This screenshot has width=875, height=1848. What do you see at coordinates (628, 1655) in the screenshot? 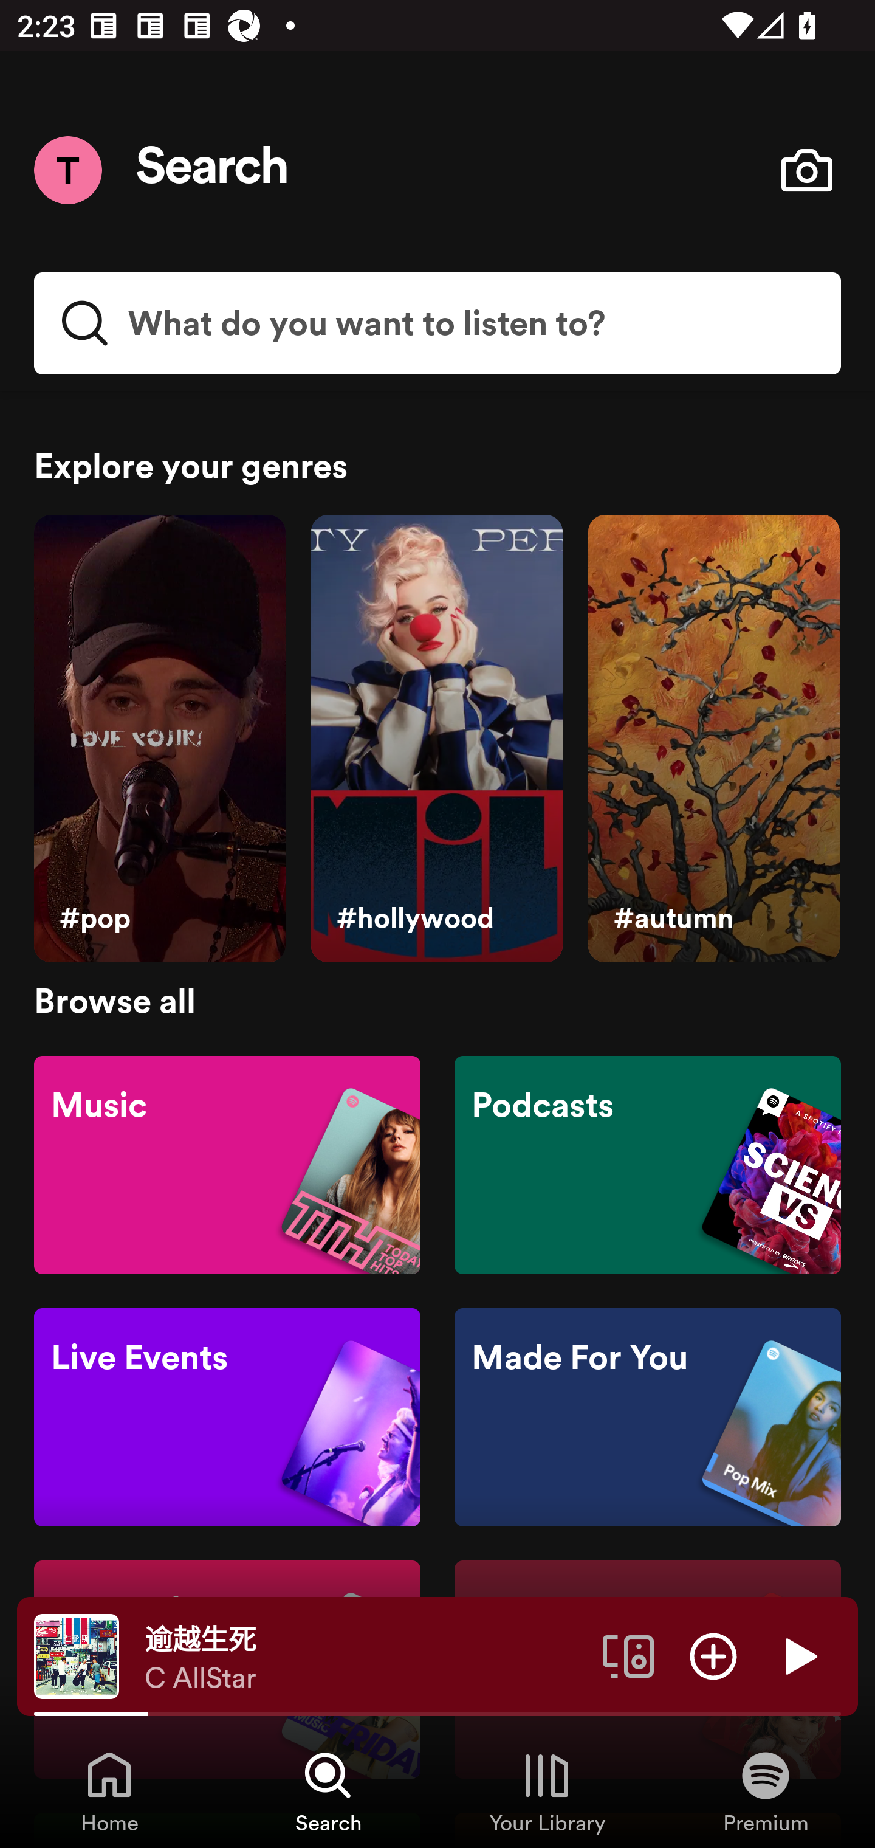
I see `Connect to a device. Opens the devices menu` at bounding box center [628, 1655].